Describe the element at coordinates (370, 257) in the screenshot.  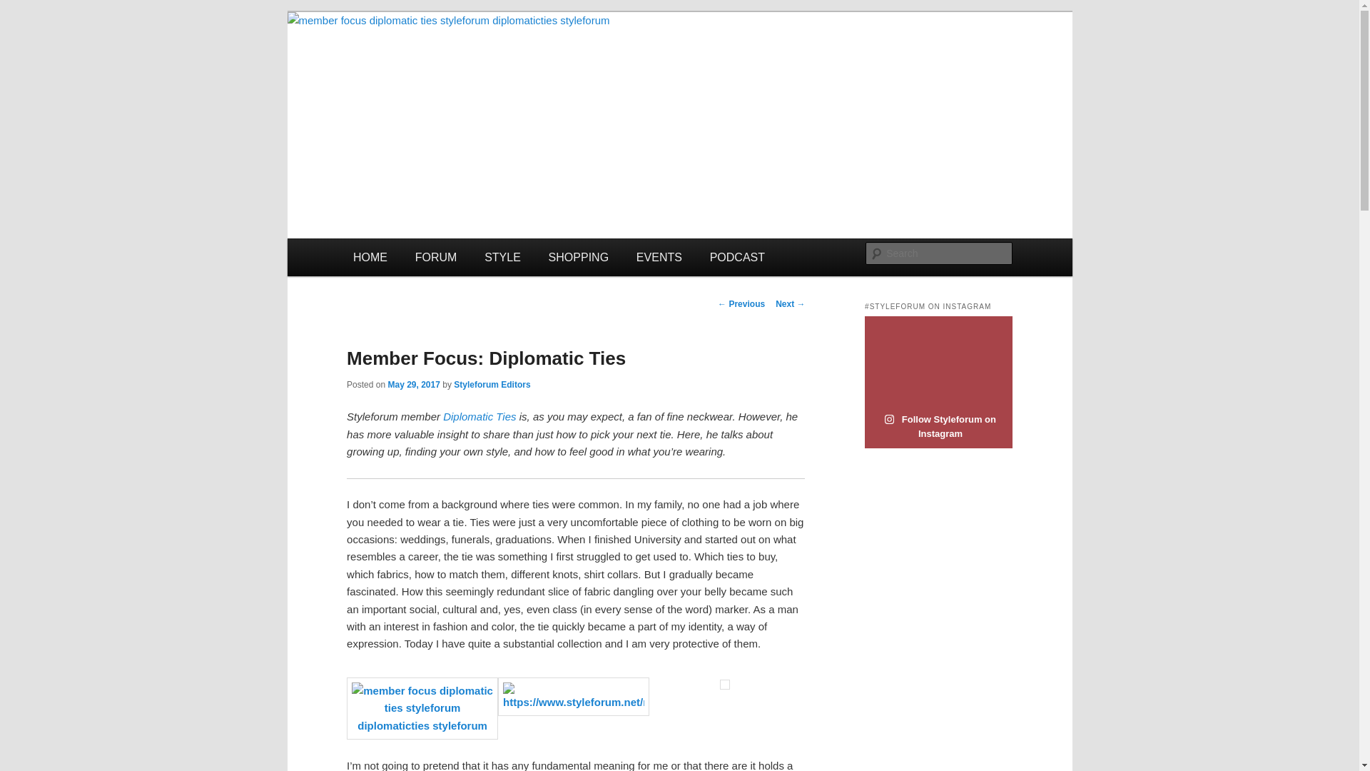
I see `HOME` at that location.